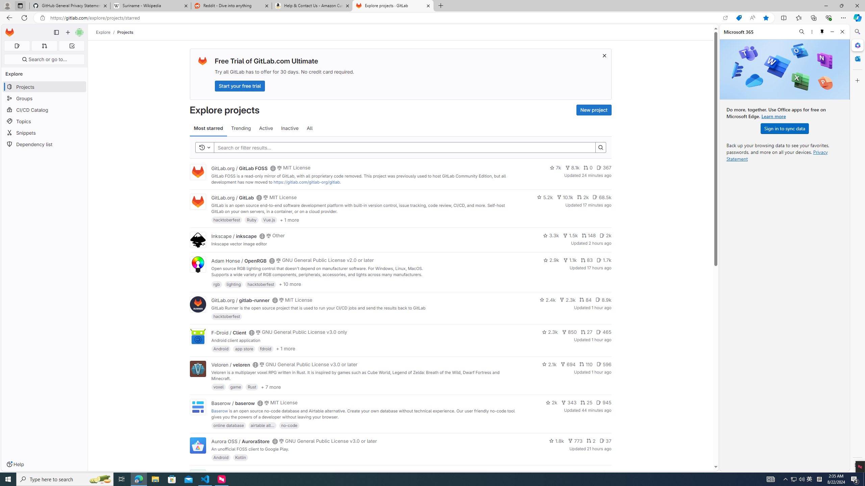 Image resolution: width=865 pixels, height=486 pixels. What do you see at coordinates (557, 441) in the screenshot?
I see `1.8k` at bounding box center [557, 441].